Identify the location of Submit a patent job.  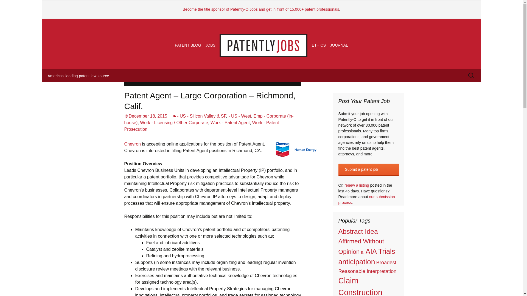
(368, 170).